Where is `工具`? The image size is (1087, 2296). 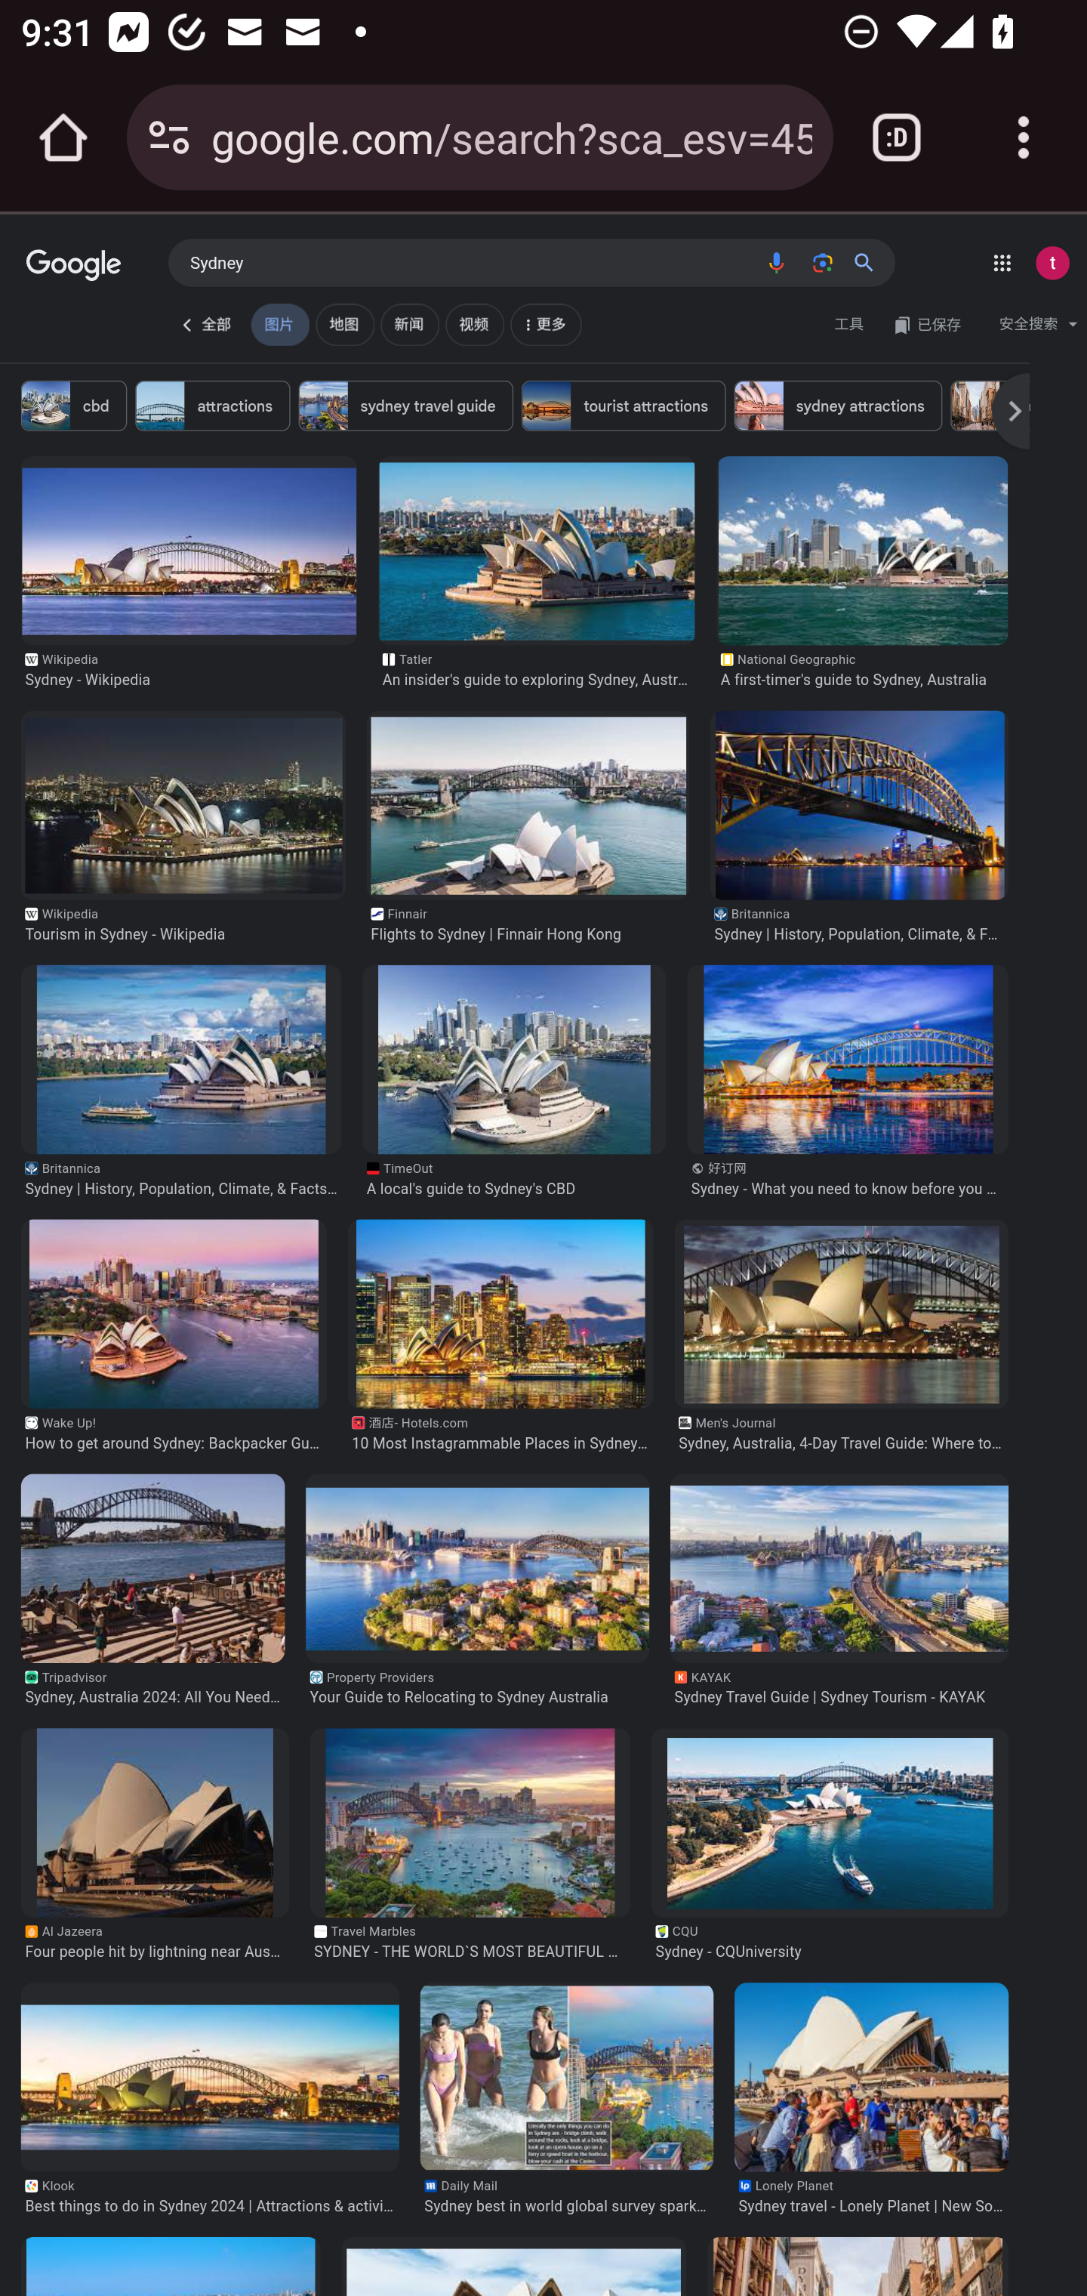
工具 is located at coordinates (848, 325).